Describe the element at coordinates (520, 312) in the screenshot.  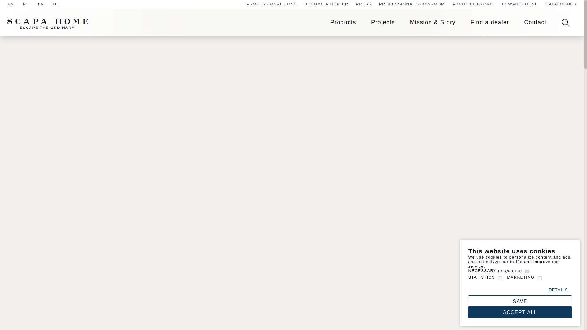
I see `ACCEPT ALL` at that location.